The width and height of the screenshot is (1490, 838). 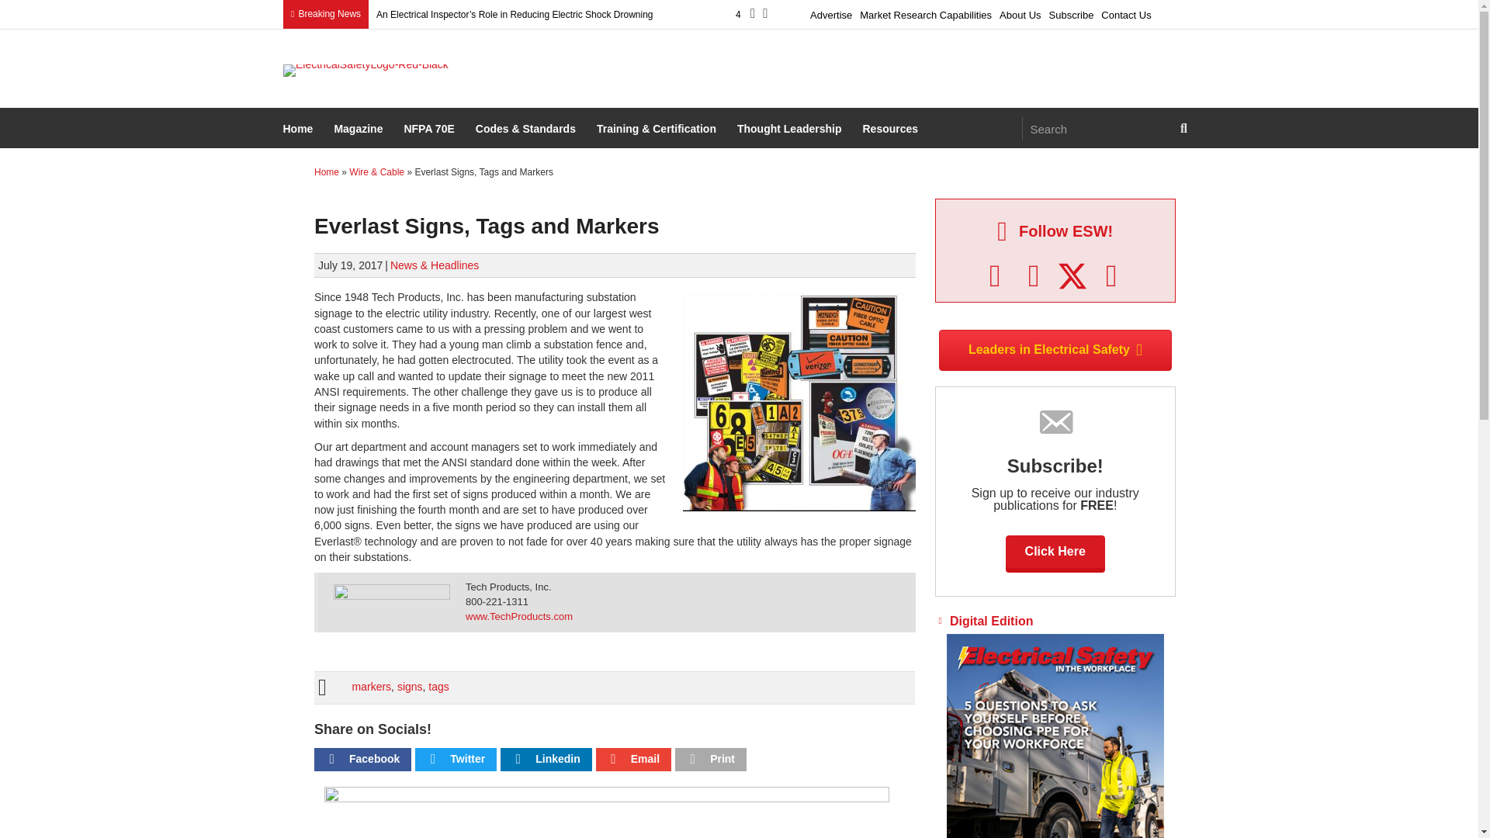 What do you see at coordinates (830, 12) in the screenshot?
I see `Advertise` at bounding box center [830, 12].